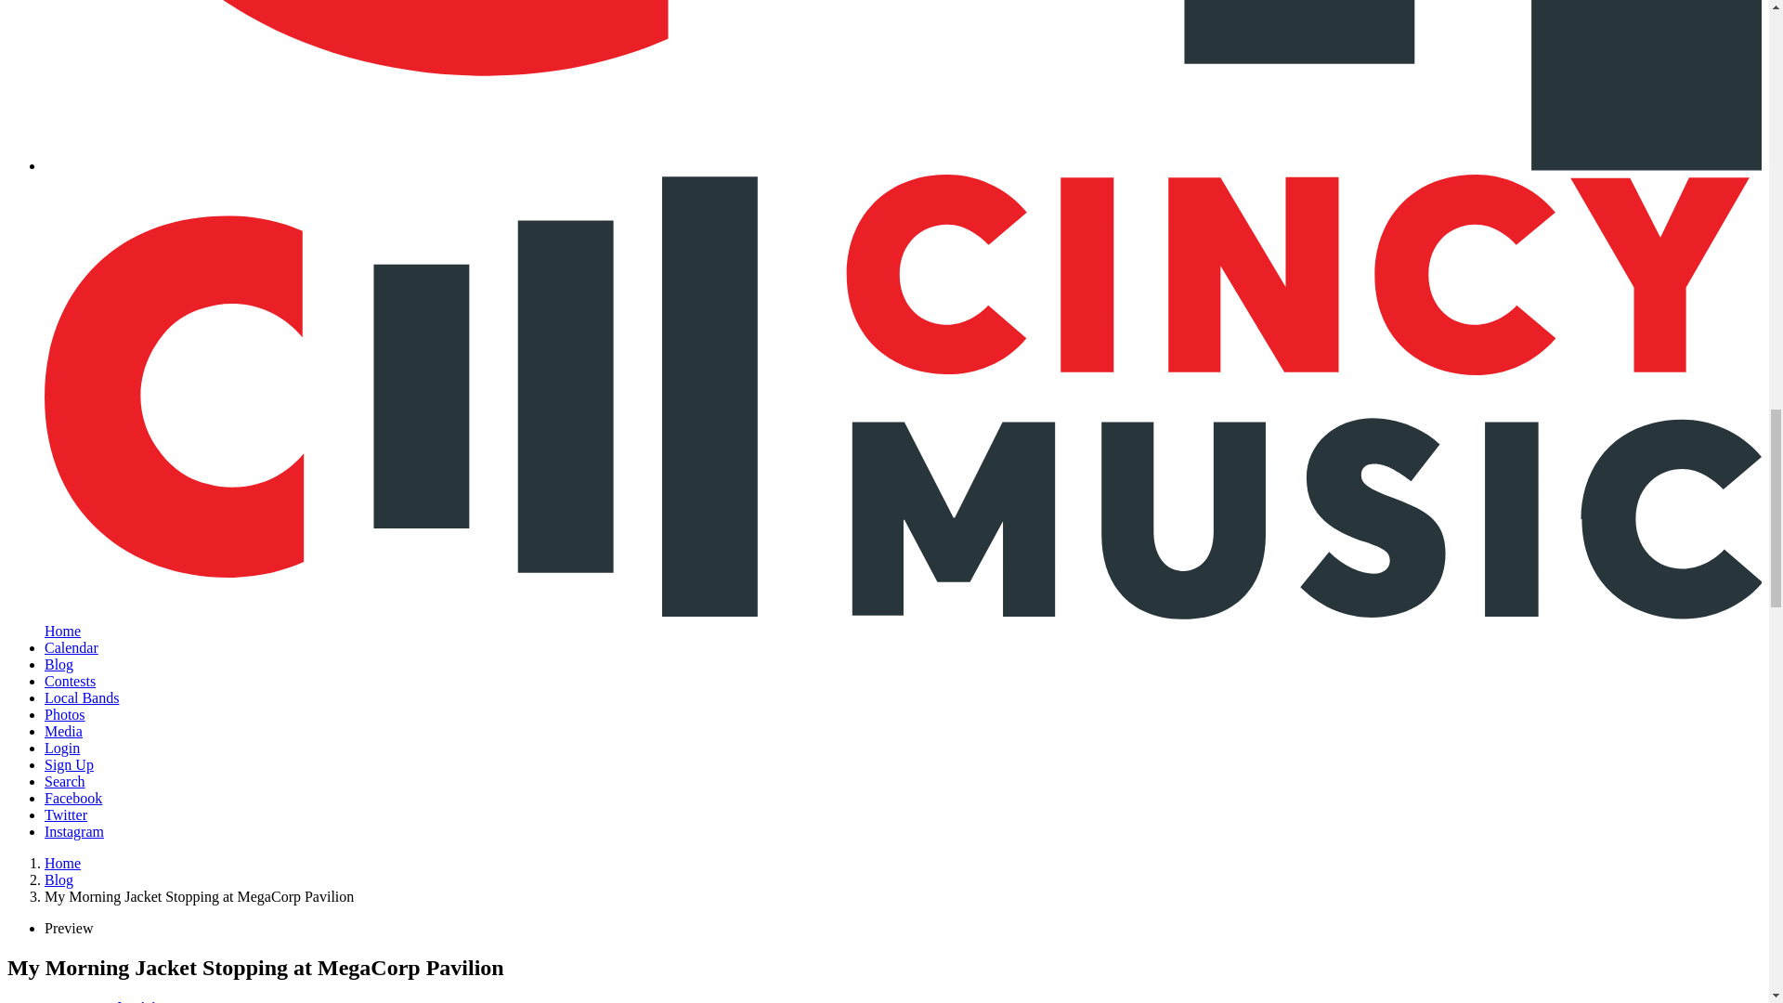 This screenshot has height=1003, width=1783. What do you see at coordinates (72, 799) in the screenshot?
I see `Facebook` at bounding box center [72, 799].